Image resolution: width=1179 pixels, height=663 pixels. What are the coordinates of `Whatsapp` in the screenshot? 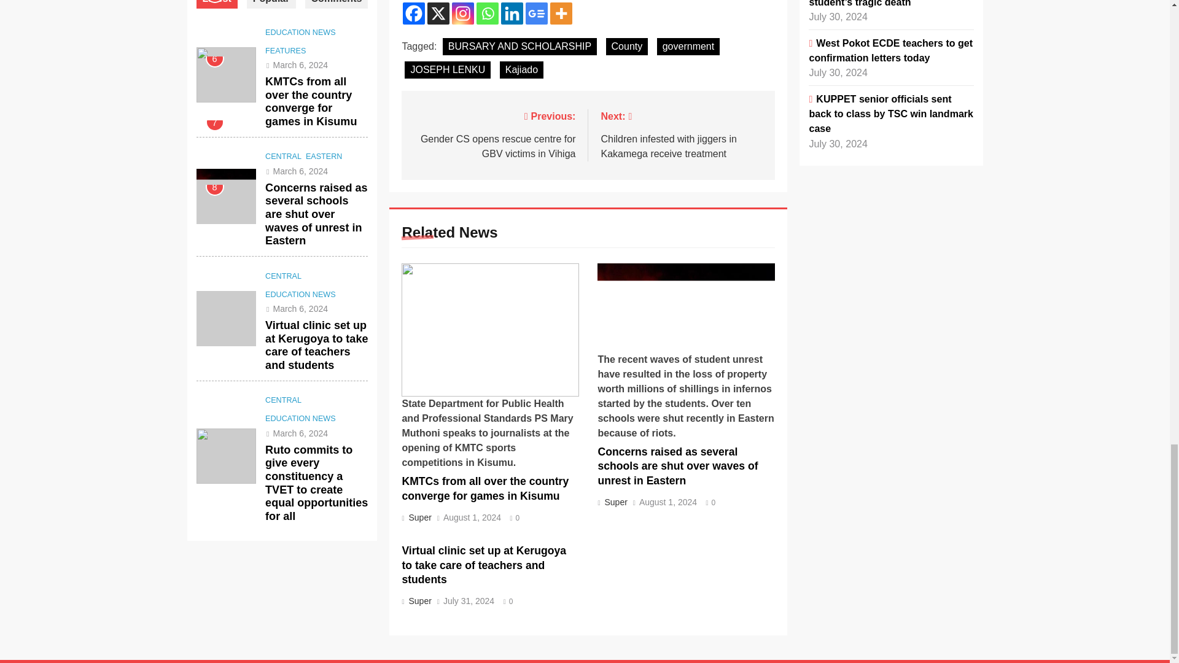 It's located at (488, 14).